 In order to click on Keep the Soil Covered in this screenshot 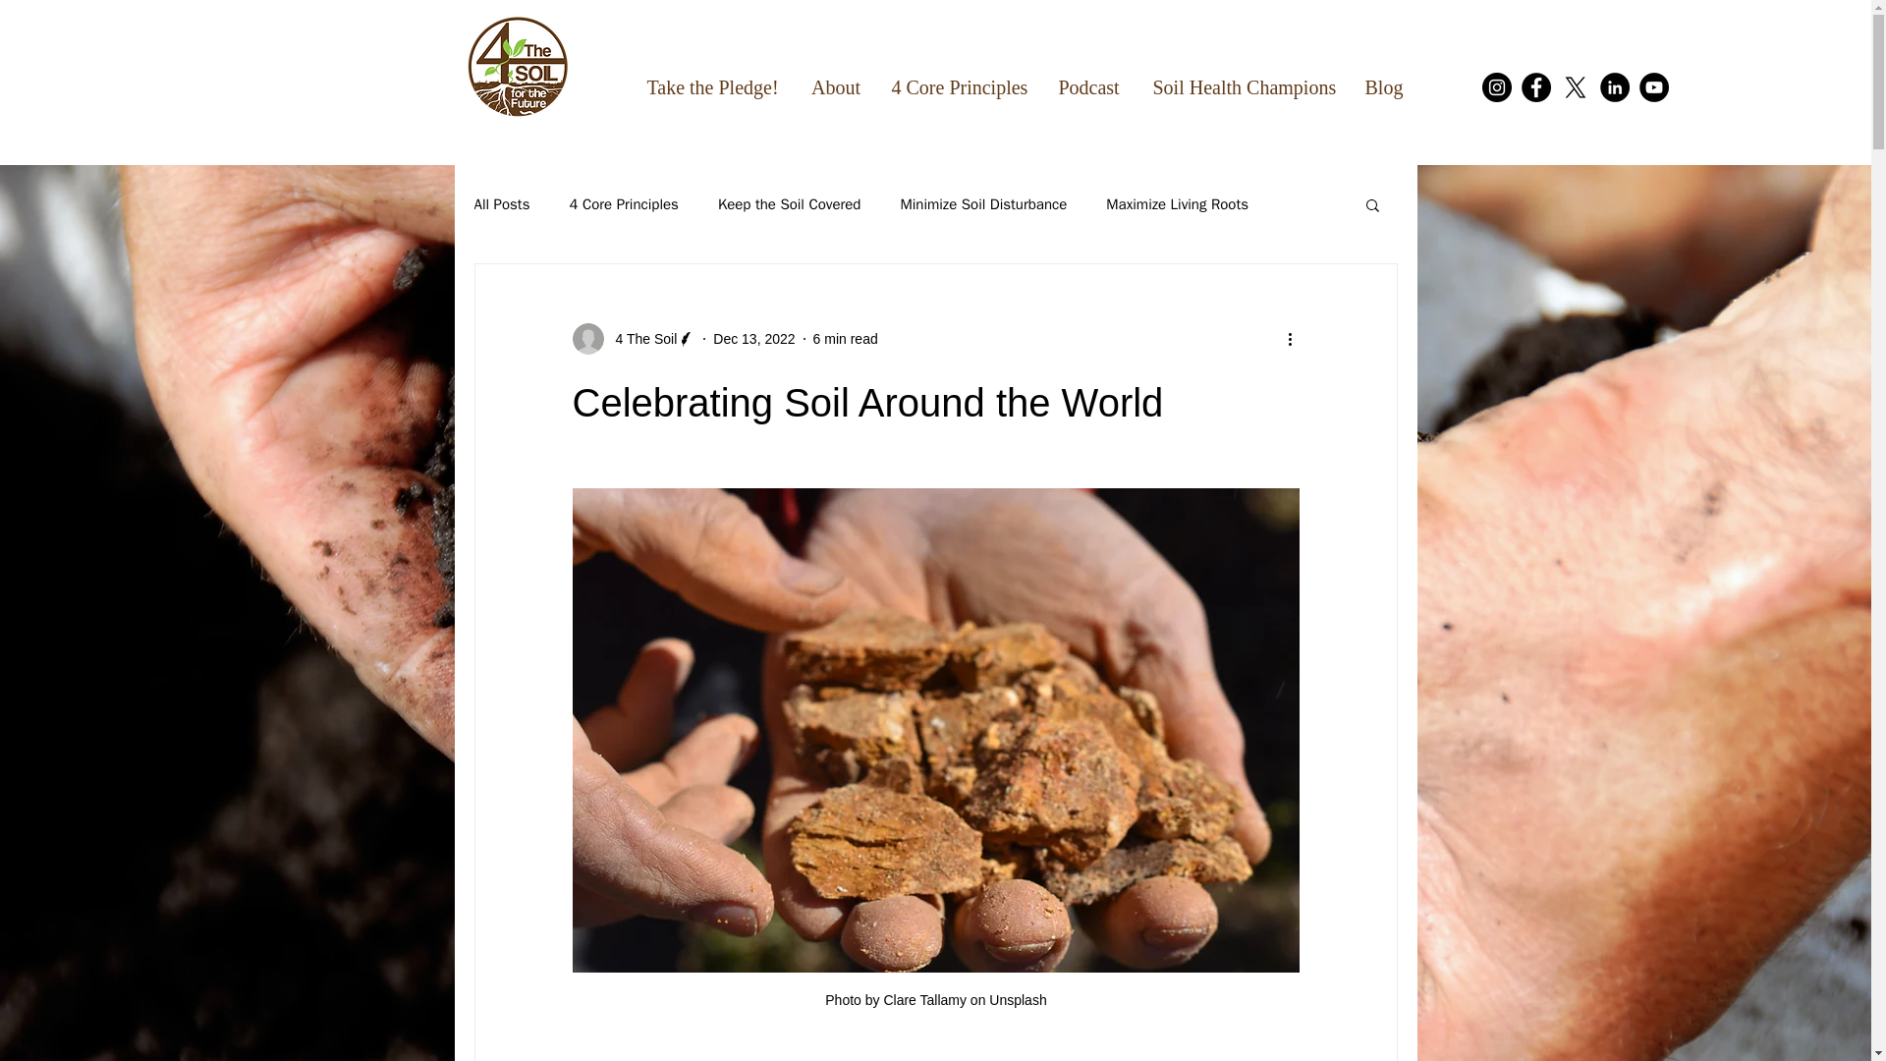, I will do `click(790, 203)`.